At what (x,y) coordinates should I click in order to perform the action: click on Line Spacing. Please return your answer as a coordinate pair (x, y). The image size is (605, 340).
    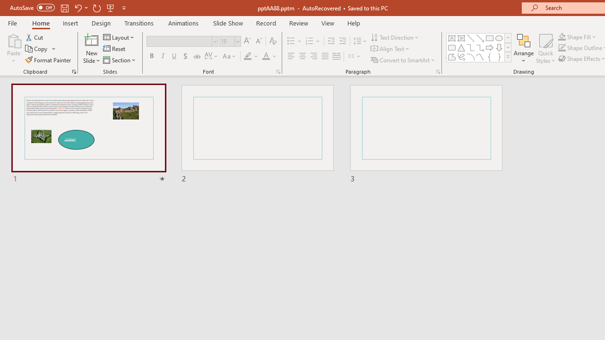
    Looking at the image, I should click on (360, 42).